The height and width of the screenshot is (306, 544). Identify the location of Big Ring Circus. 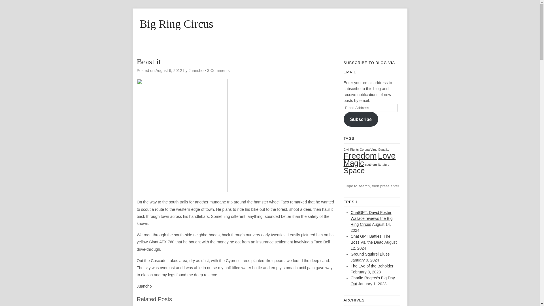
(269, 24).